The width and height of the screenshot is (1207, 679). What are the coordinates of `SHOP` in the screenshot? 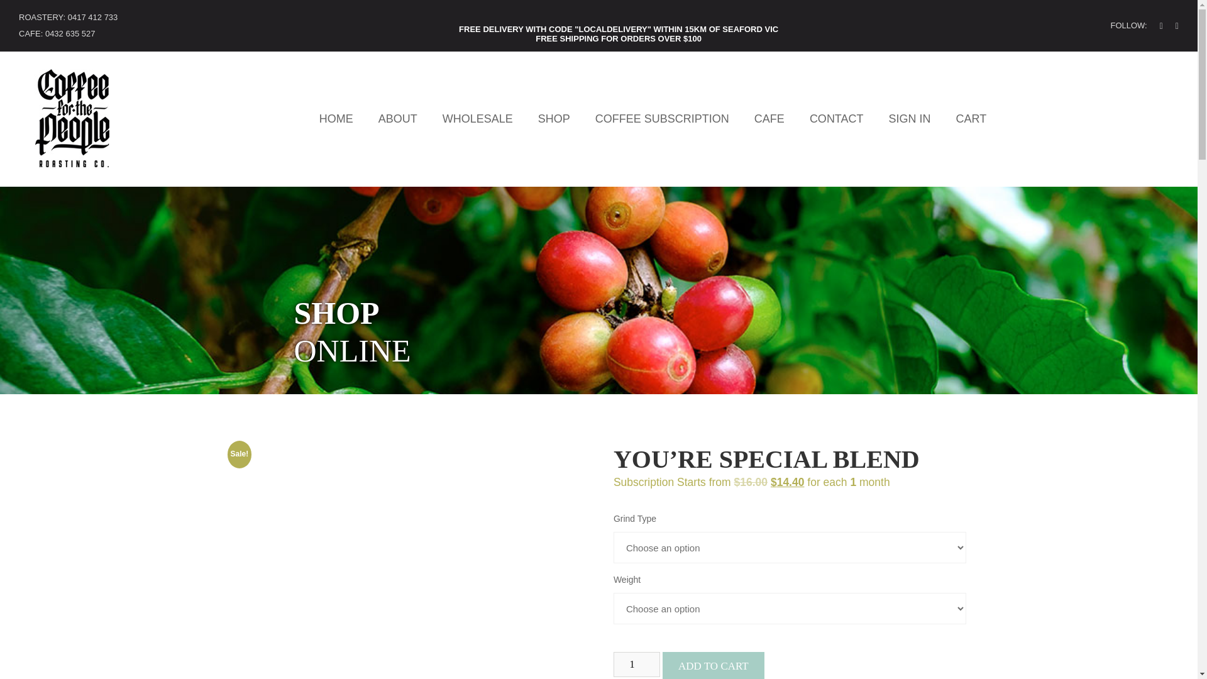 It's located at (554, 119).